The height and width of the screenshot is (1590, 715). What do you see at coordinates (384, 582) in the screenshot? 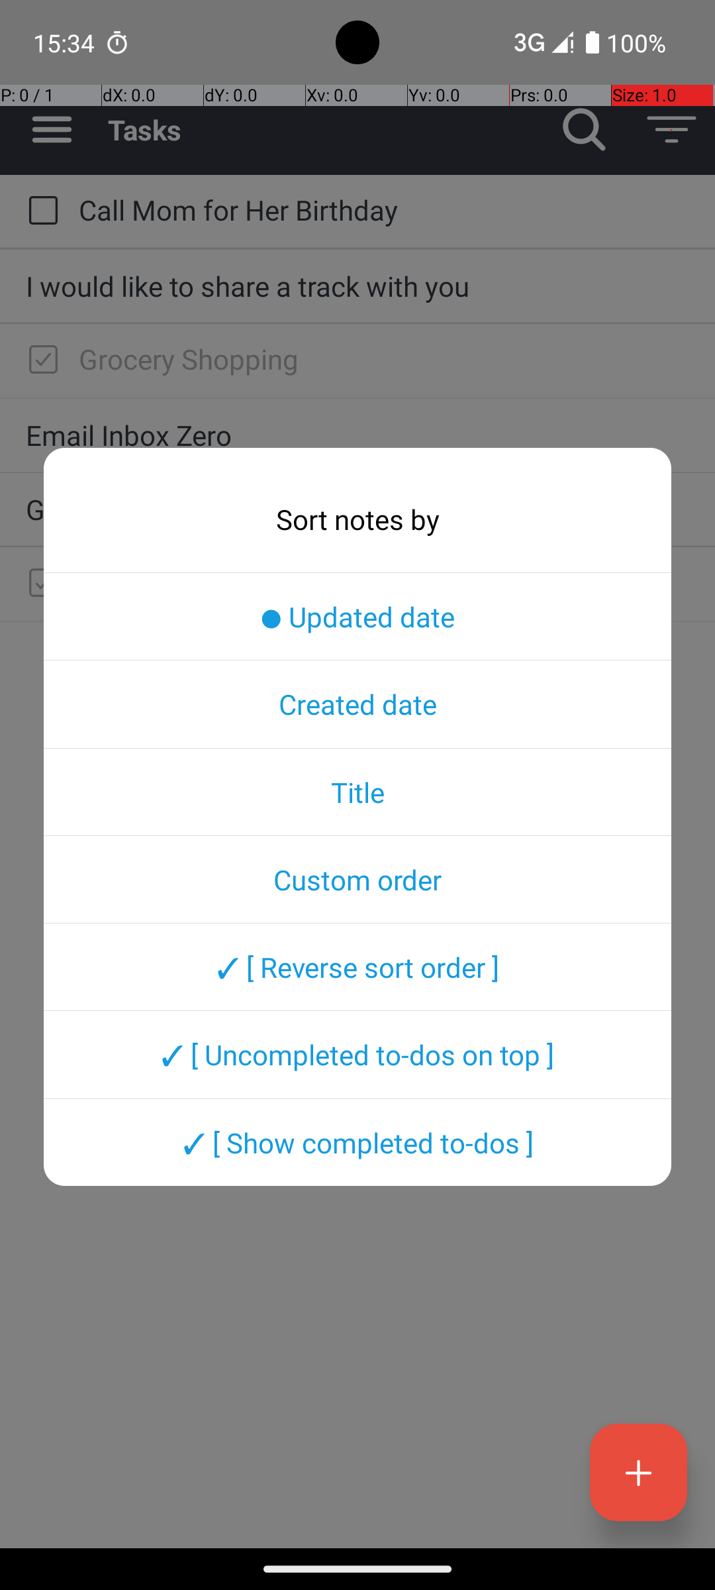
I see `Clean Out Garage` at bounding box center [384, 582].